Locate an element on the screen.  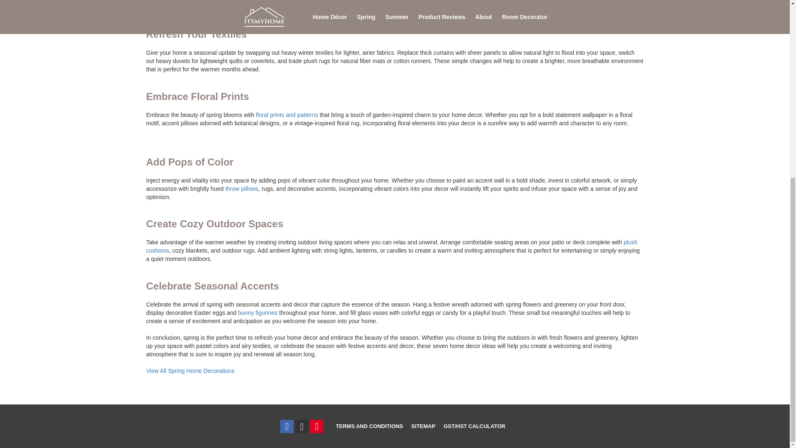
throw pillows is located at coordinates (496, 1).